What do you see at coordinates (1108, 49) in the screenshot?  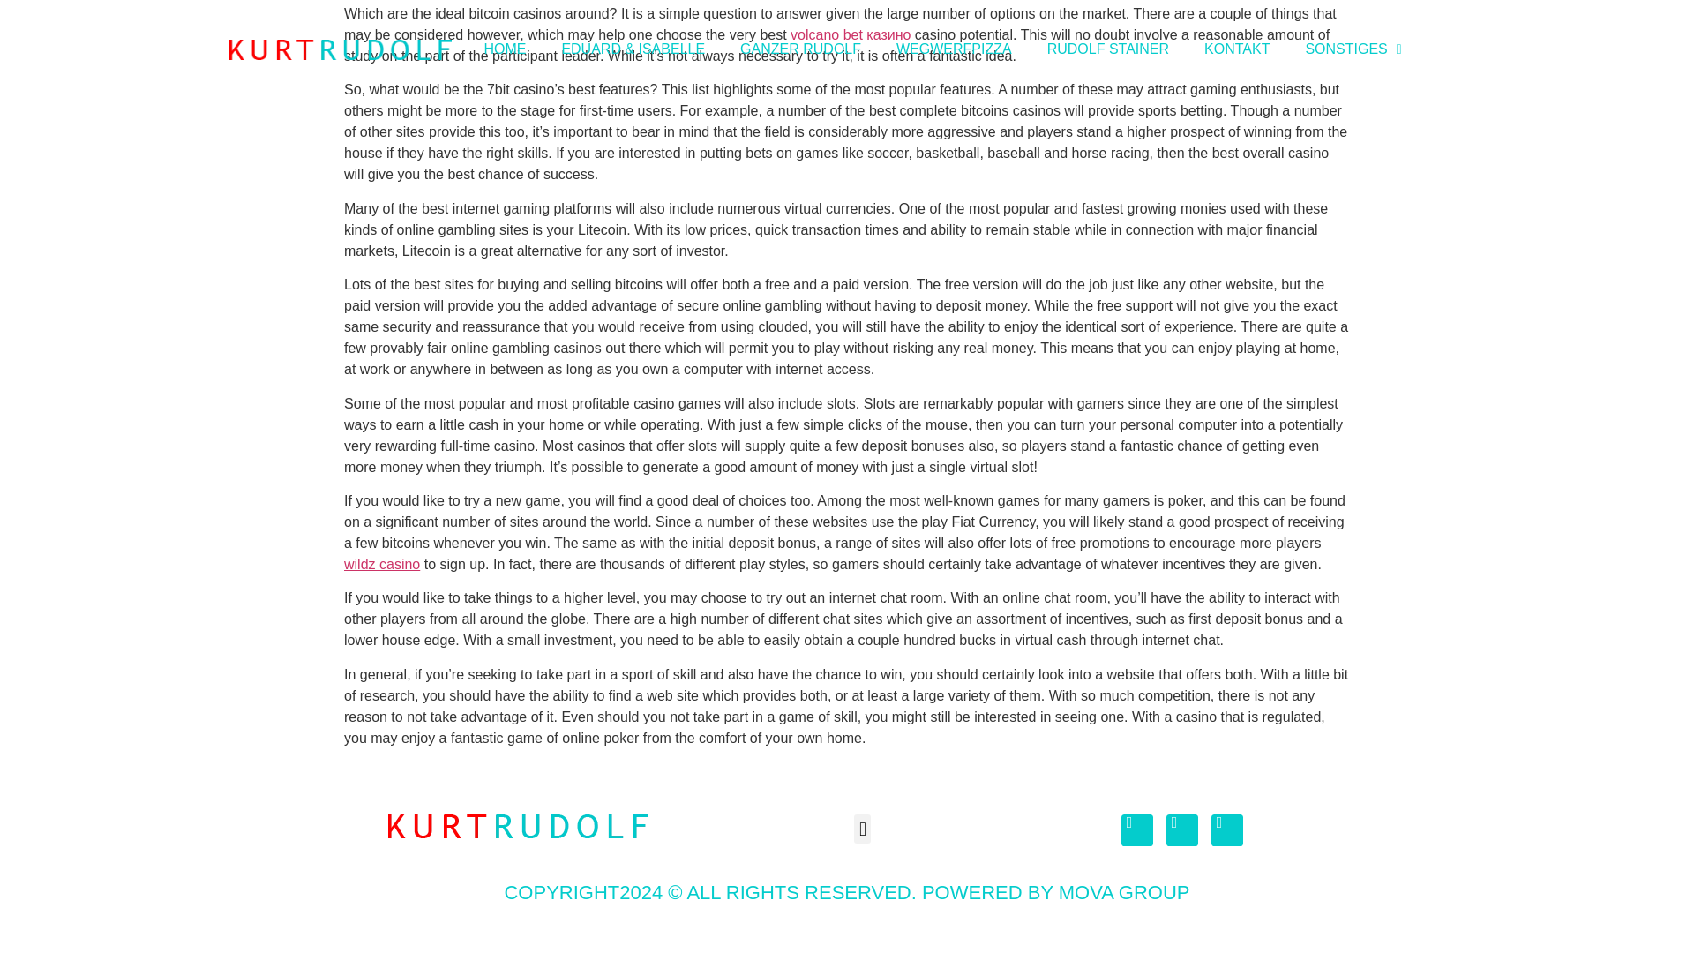 I see `RUDOLF STAINER` at bounding box center [1108, 49].